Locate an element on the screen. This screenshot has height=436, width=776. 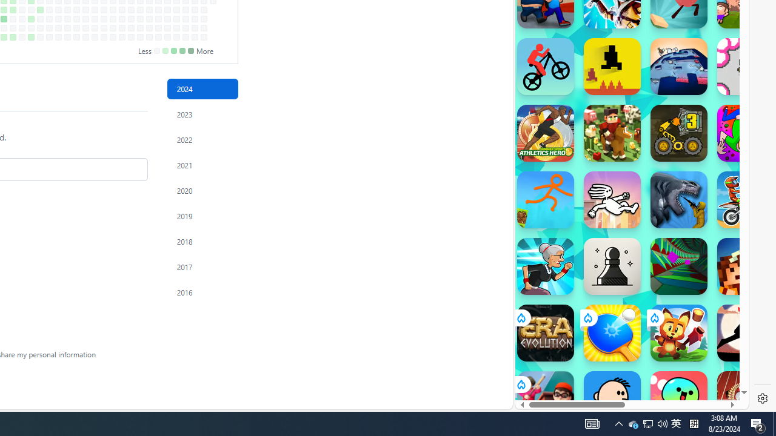
No contributions on November 27th. is located at coordinates (167, 10).